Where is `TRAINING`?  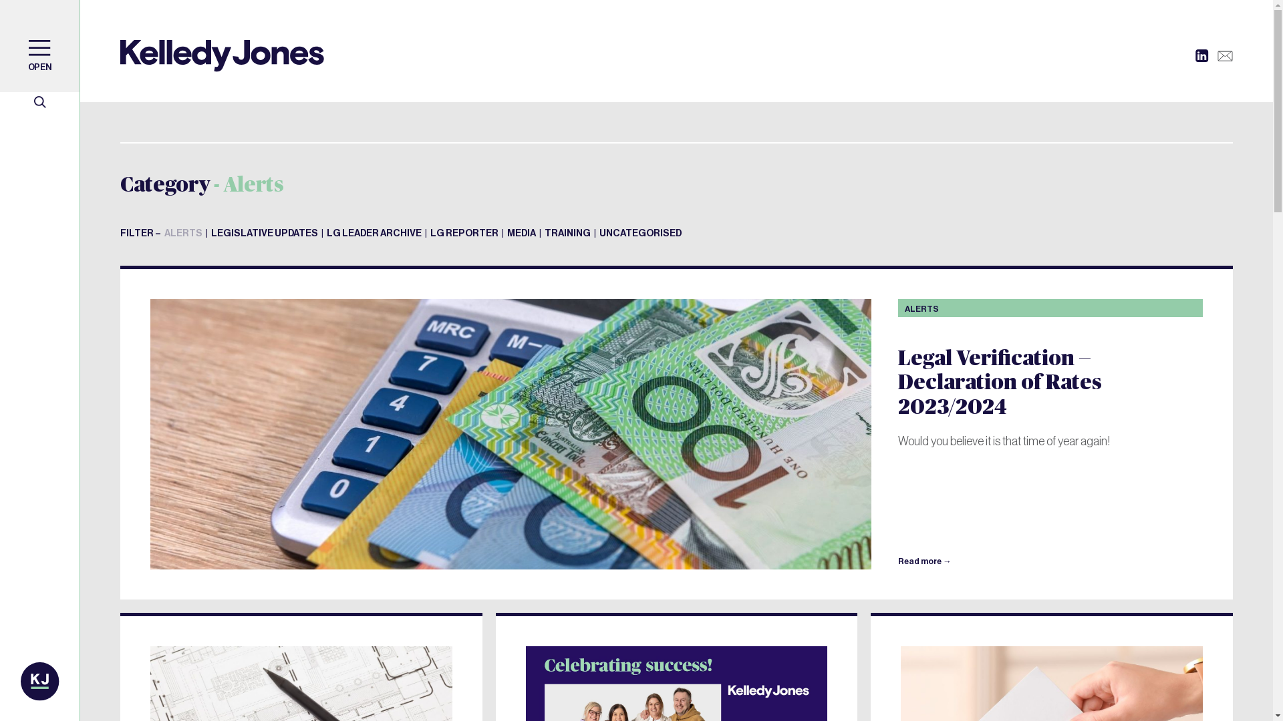
TRAINING is located at coordinates (568, 234).